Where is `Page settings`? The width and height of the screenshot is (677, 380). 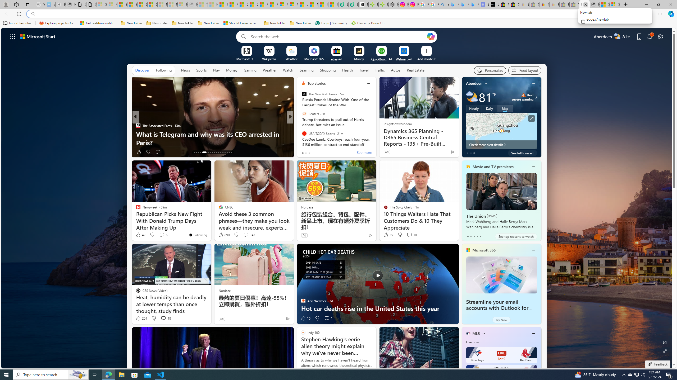
Page settings is located at coordinates (660, 36).